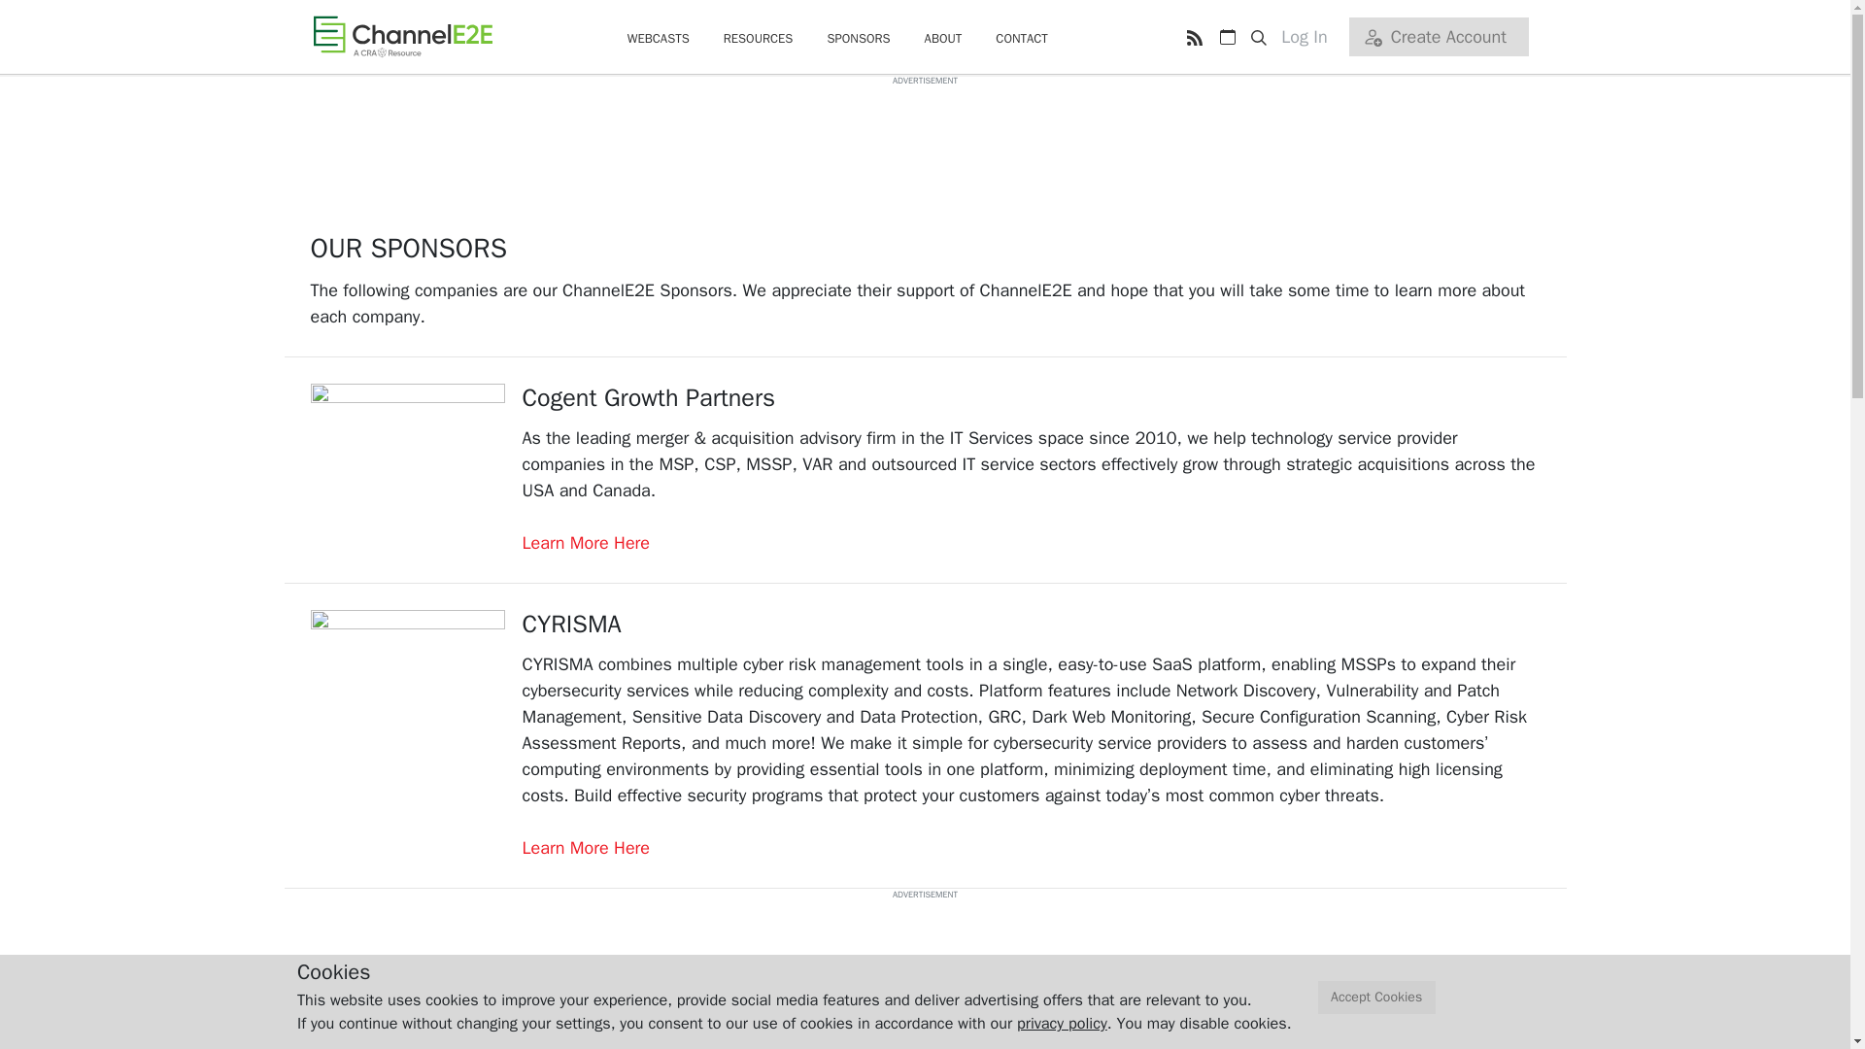 The height and width of the screenshot is (1049, 1865). I want to click on Learn More Here, so click(587, 542).